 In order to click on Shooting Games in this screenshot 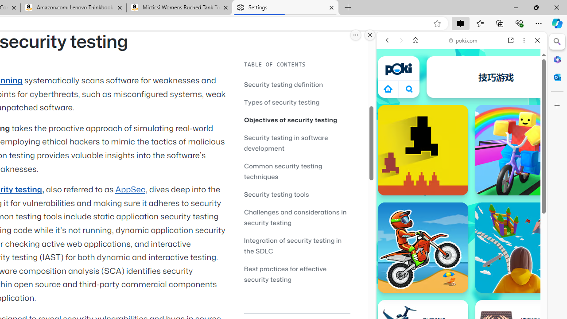, I will do `click(462, 230)`.